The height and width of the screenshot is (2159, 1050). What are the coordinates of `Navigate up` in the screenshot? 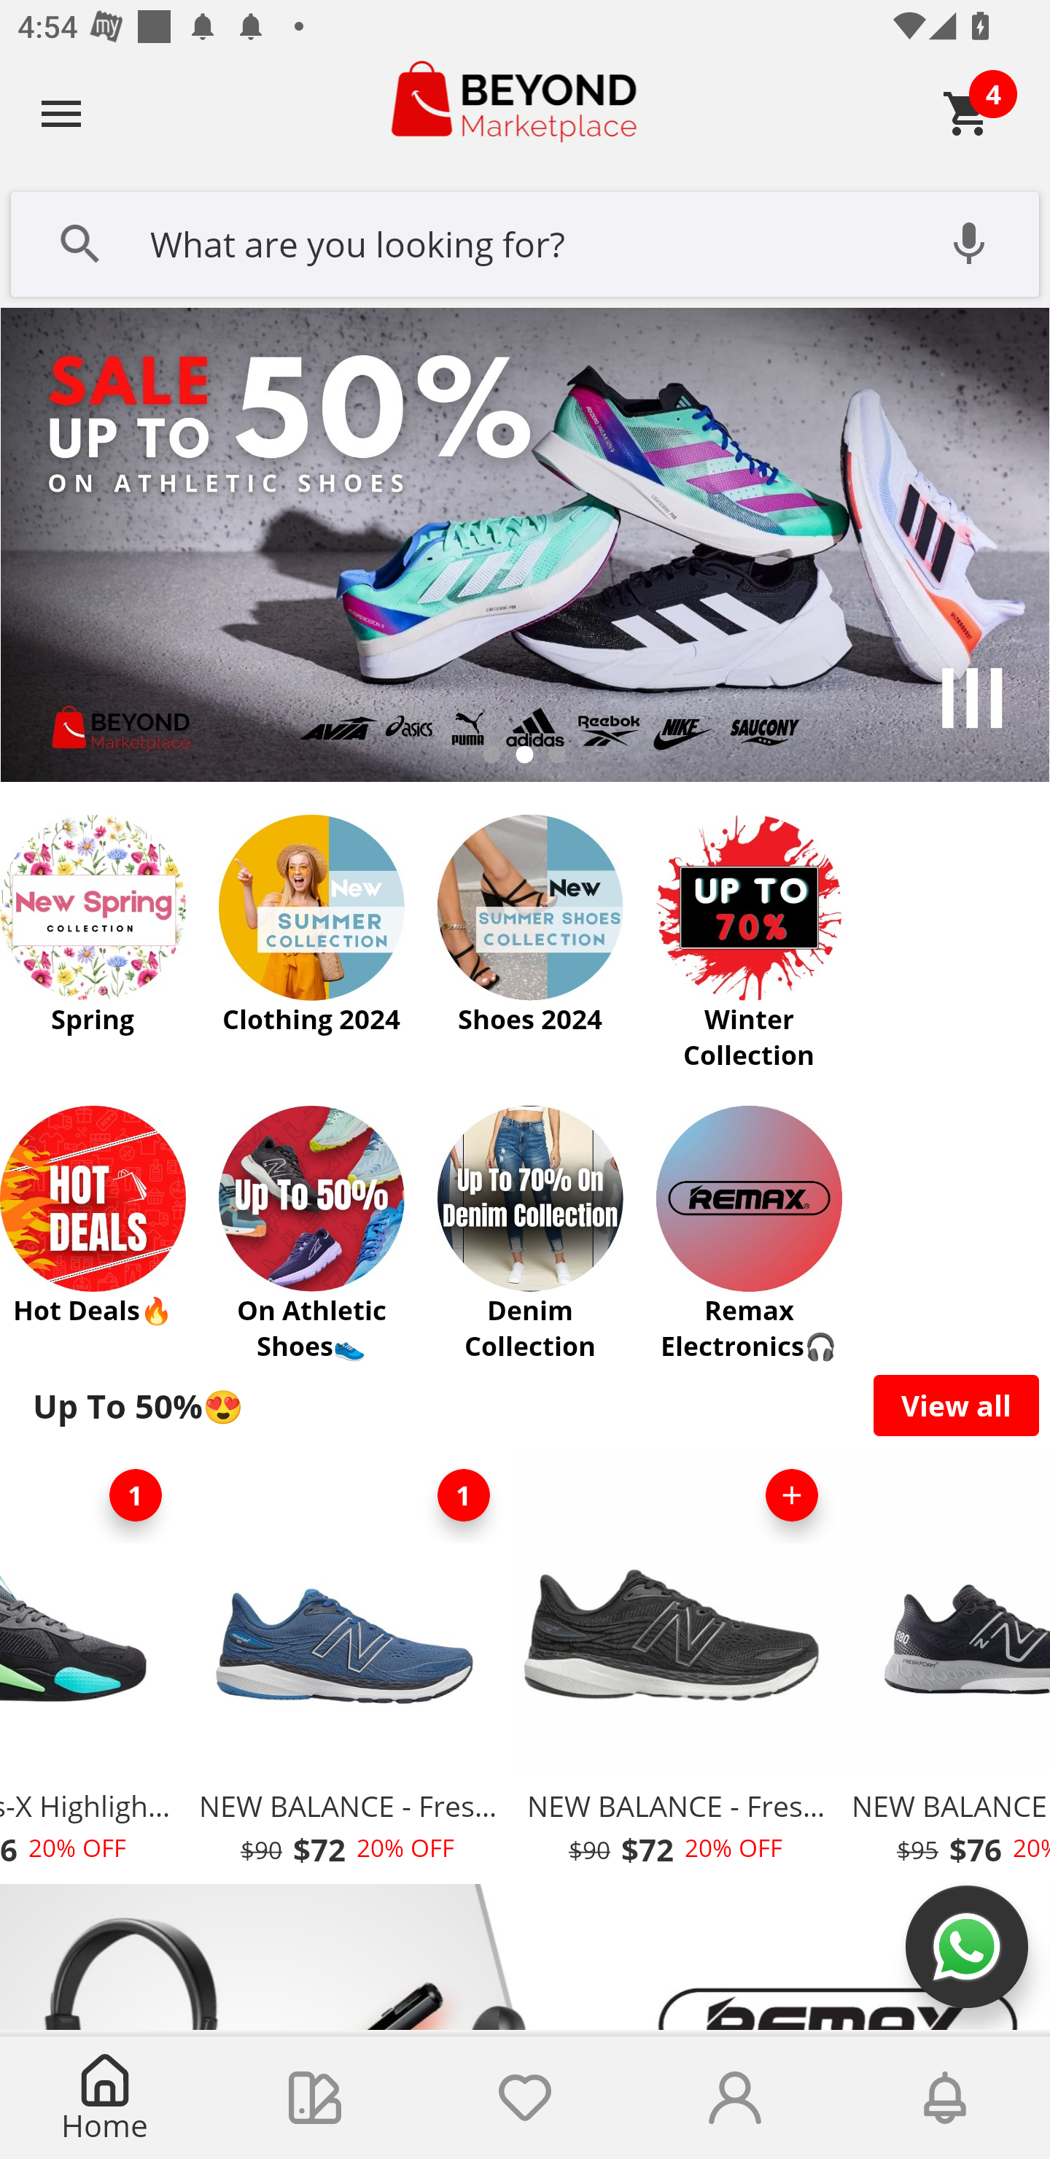 It's located at (61, 113).